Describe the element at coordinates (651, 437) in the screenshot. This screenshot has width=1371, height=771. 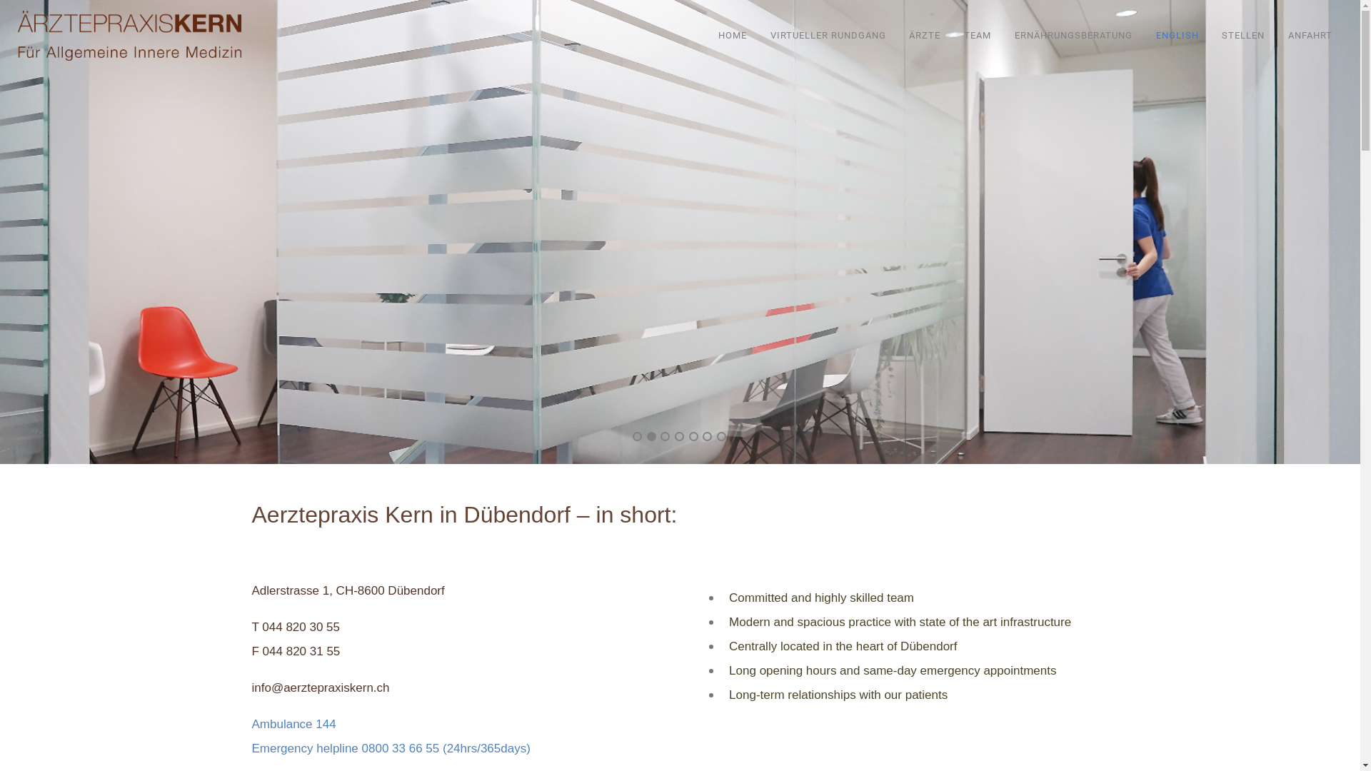
I see `2` at that location.